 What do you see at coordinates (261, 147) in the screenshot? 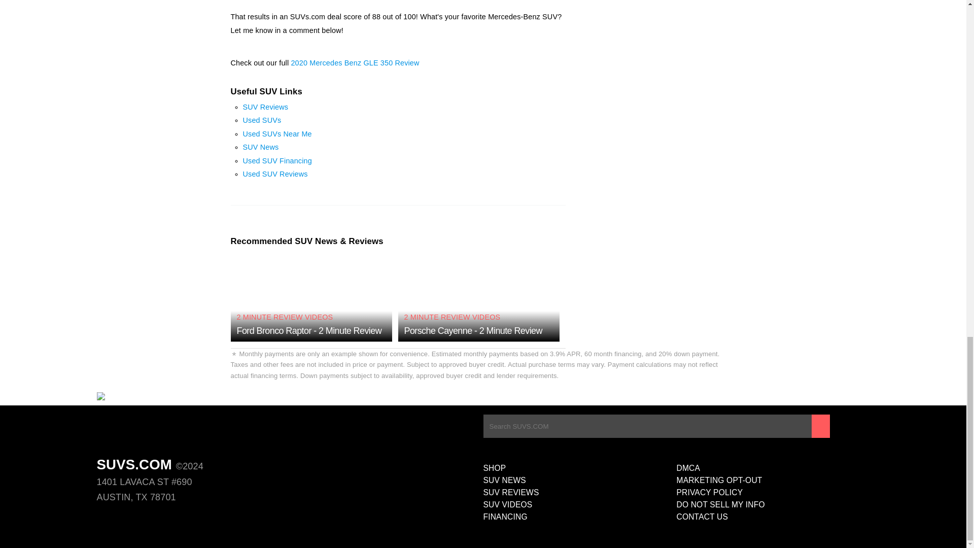
I see `SUV News` at bounding box center [261, 147].